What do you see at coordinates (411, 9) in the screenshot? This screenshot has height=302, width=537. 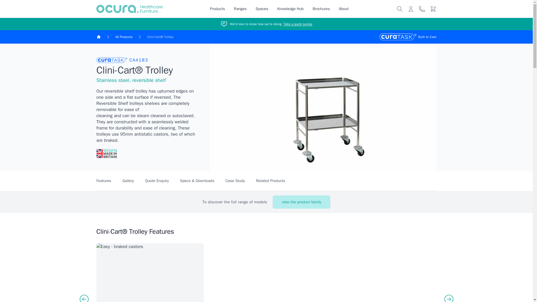 I see `Account` at bounding box center [411, 9].